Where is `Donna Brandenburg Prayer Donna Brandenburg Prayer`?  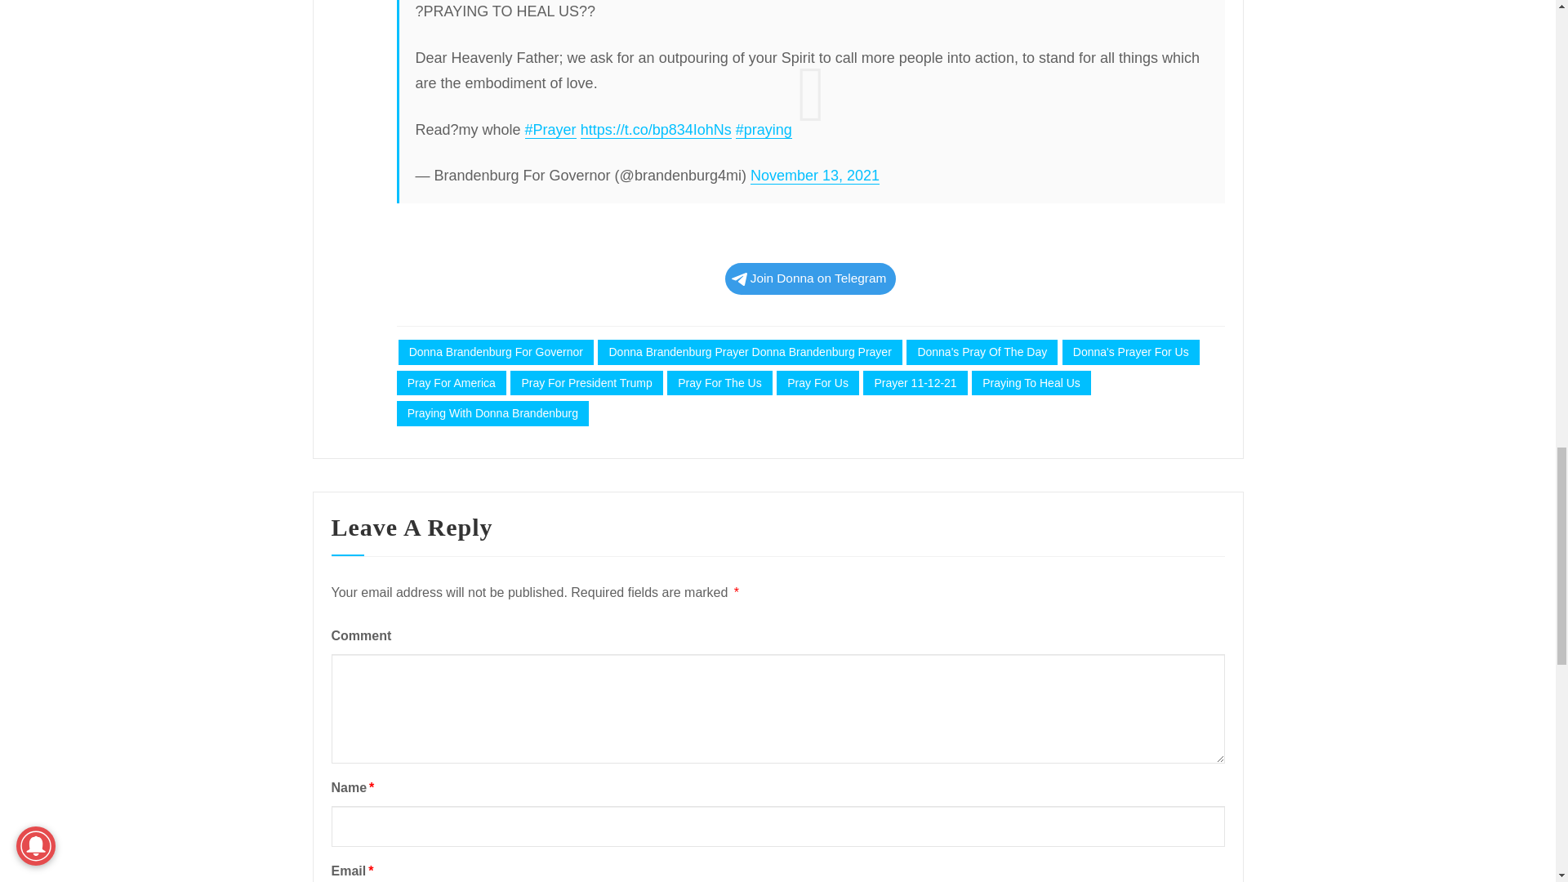
Donna Brandenburg Prayer Donna Brandenburg Prayer is located at coordinates (750, 352).